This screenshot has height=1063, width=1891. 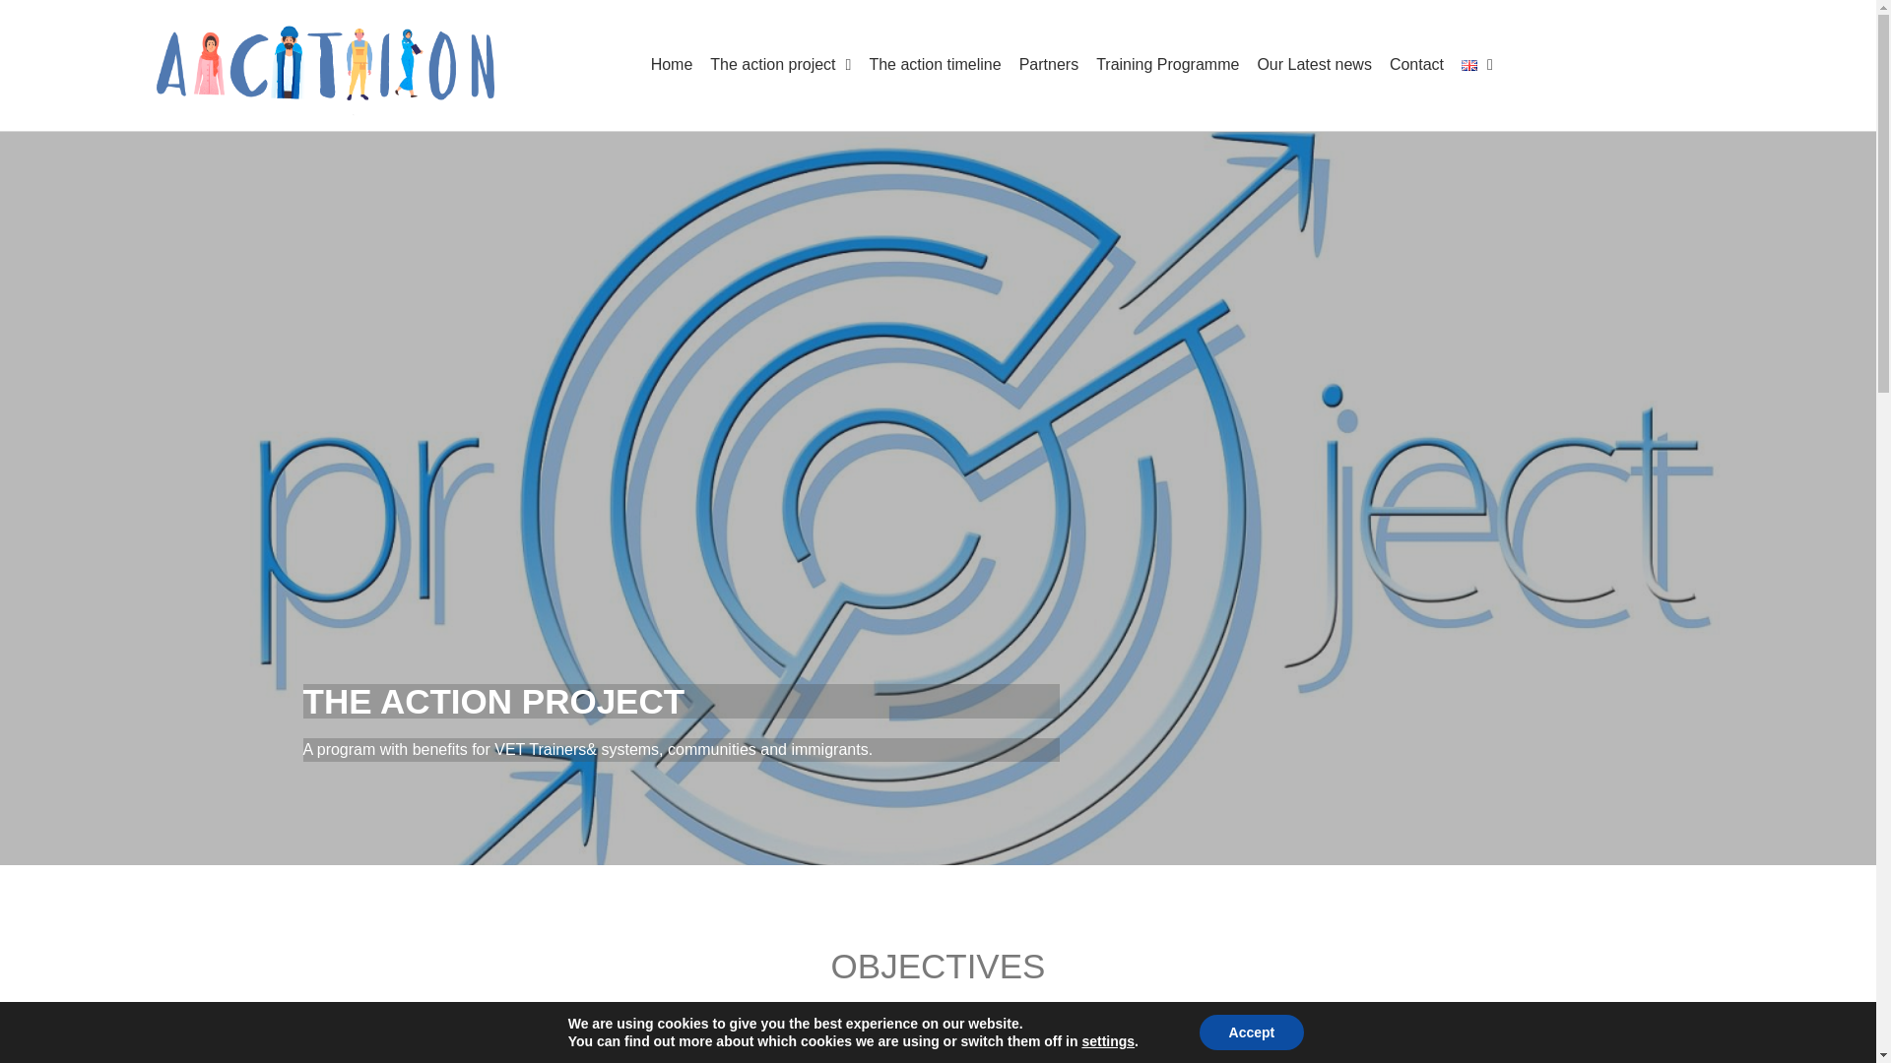 What do you see at coordinates (1048, 65) in the screenshot?
I see `Partners` at bounding box center [1048, 65].